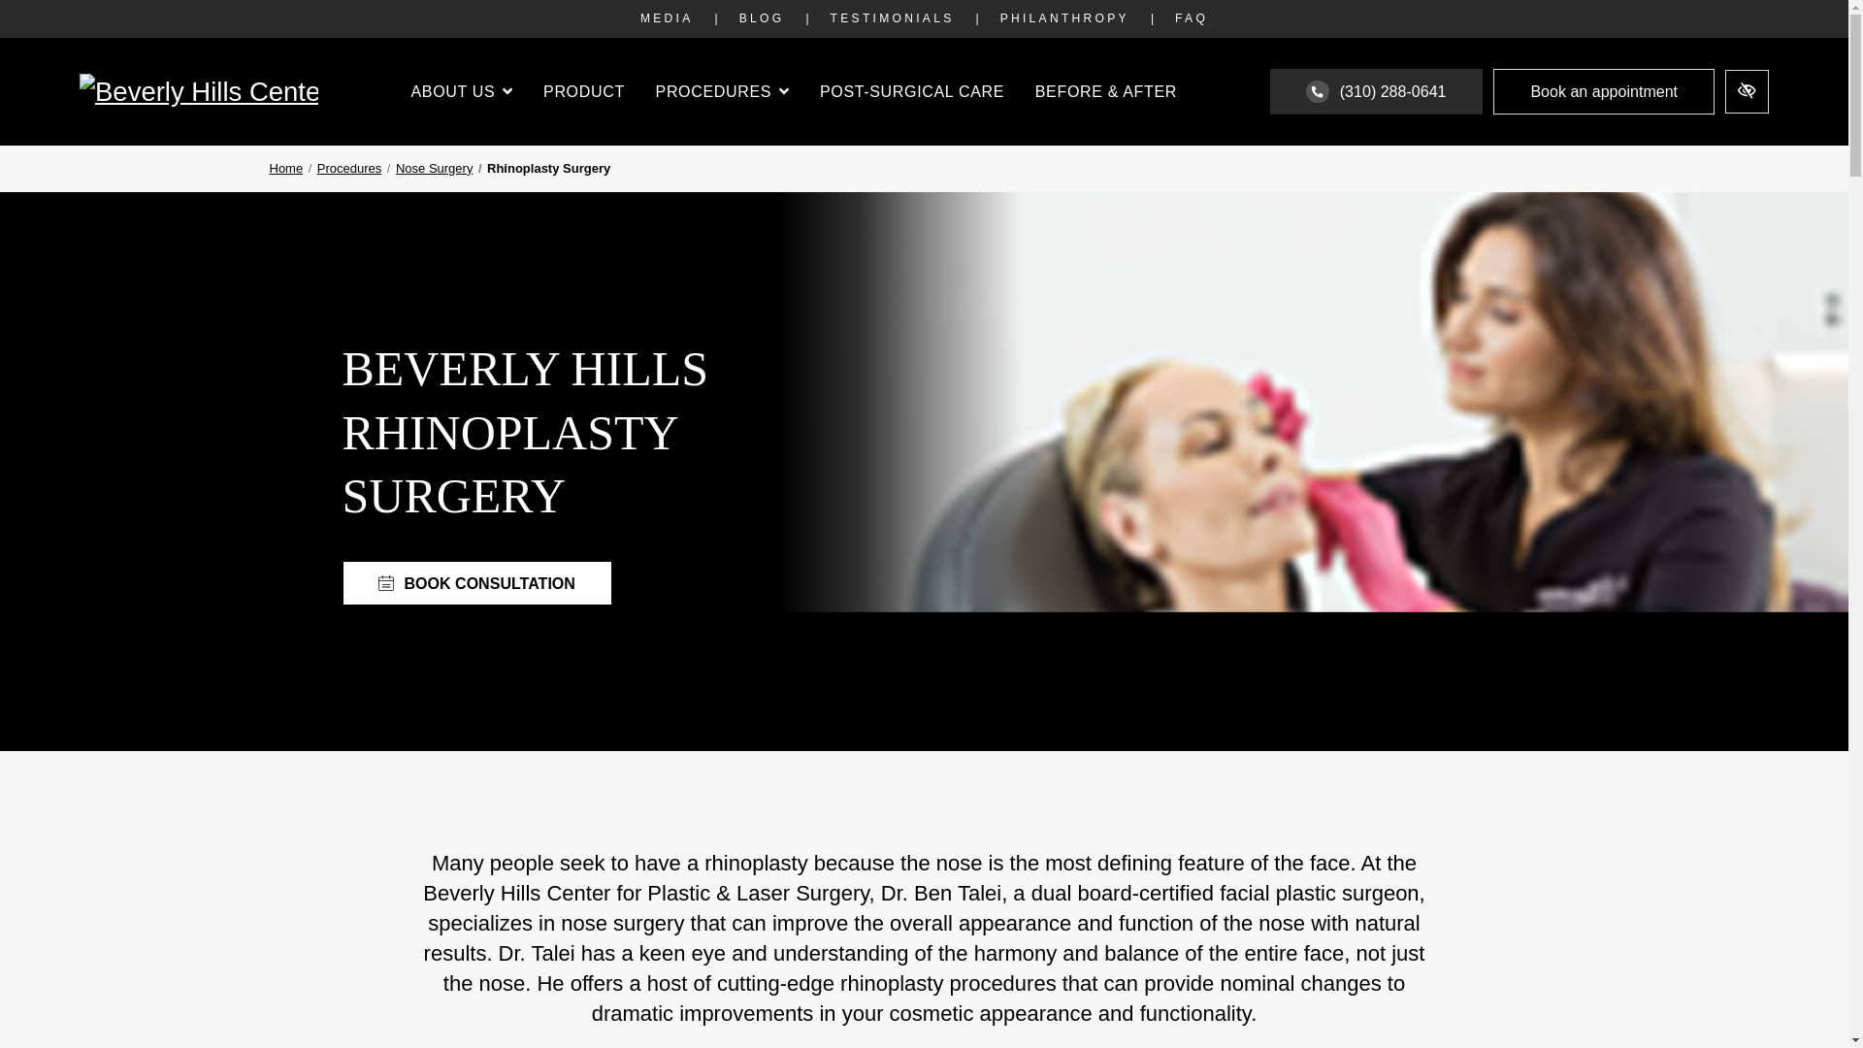  Describe the element at coordinates (761, 18) in the screenshot. I see `BLOG` at that location.